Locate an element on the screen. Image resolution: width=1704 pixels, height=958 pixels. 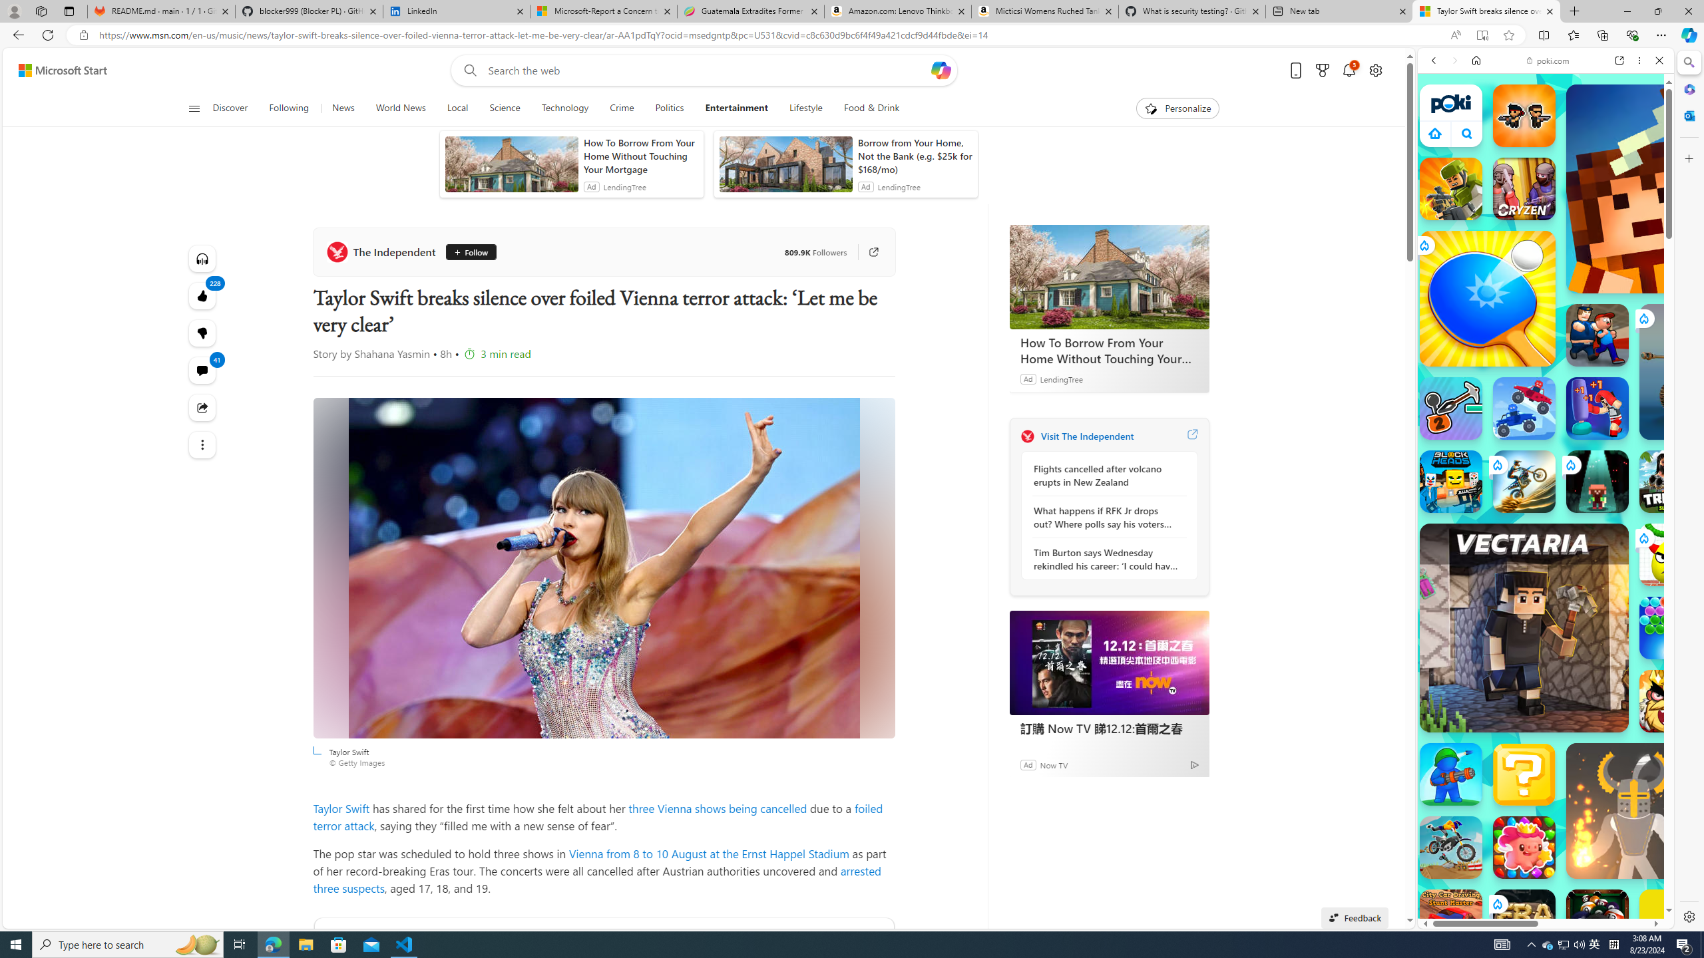
Crazy Bikes Crazy Bikes is located at coordinates (1451, 847).